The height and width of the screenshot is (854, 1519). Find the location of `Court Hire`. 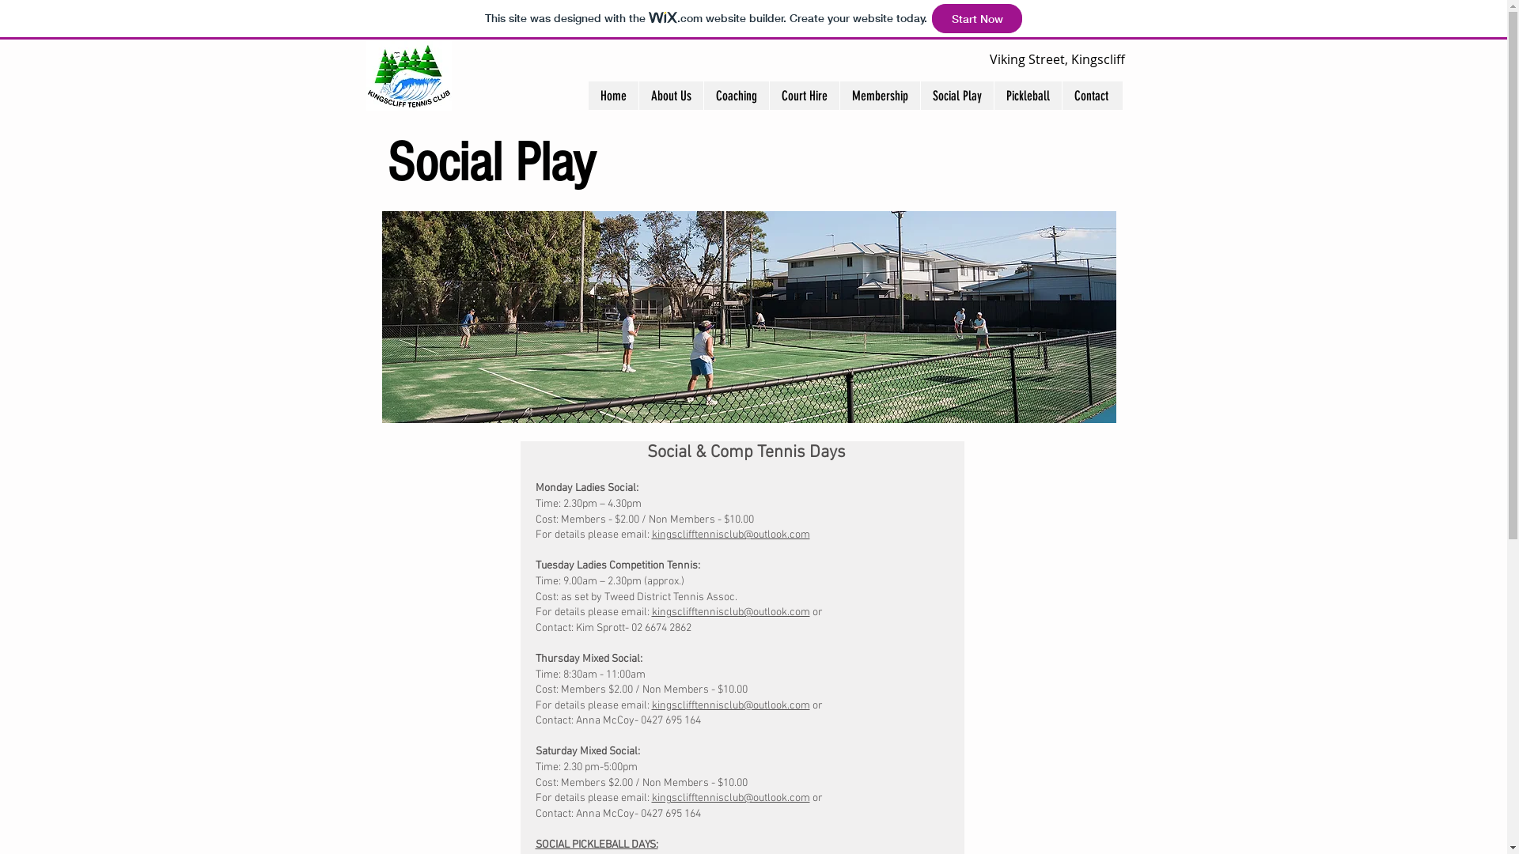

Court Hire is located at coordinates (804, 96).